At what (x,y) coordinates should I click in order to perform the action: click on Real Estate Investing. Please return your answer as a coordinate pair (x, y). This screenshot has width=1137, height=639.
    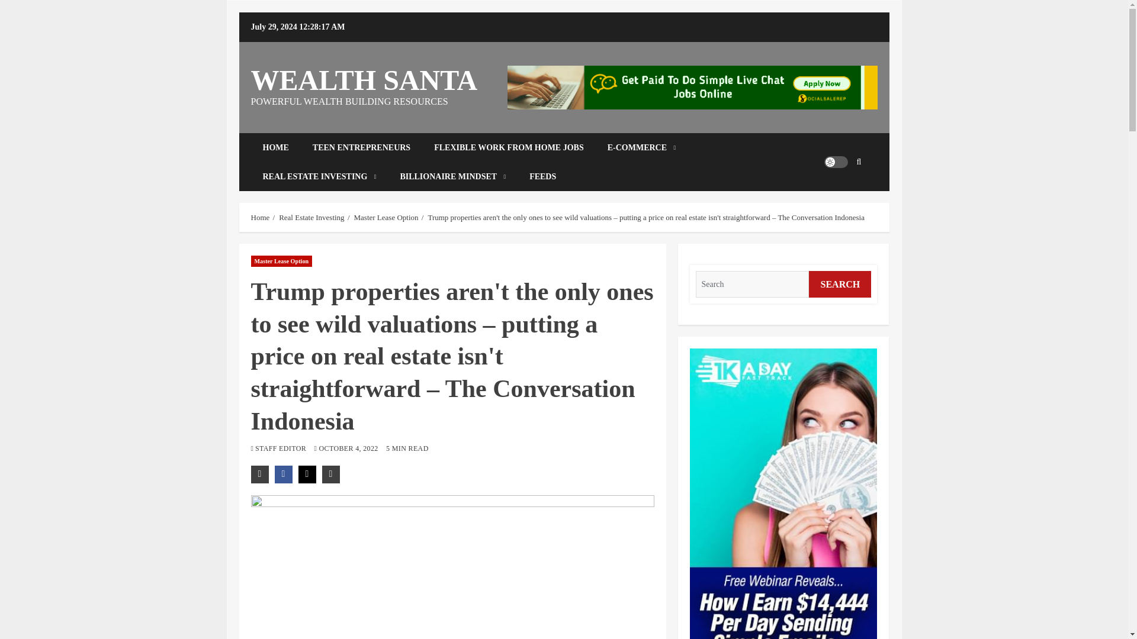
    Looking at the image, I should click on (311, 217).